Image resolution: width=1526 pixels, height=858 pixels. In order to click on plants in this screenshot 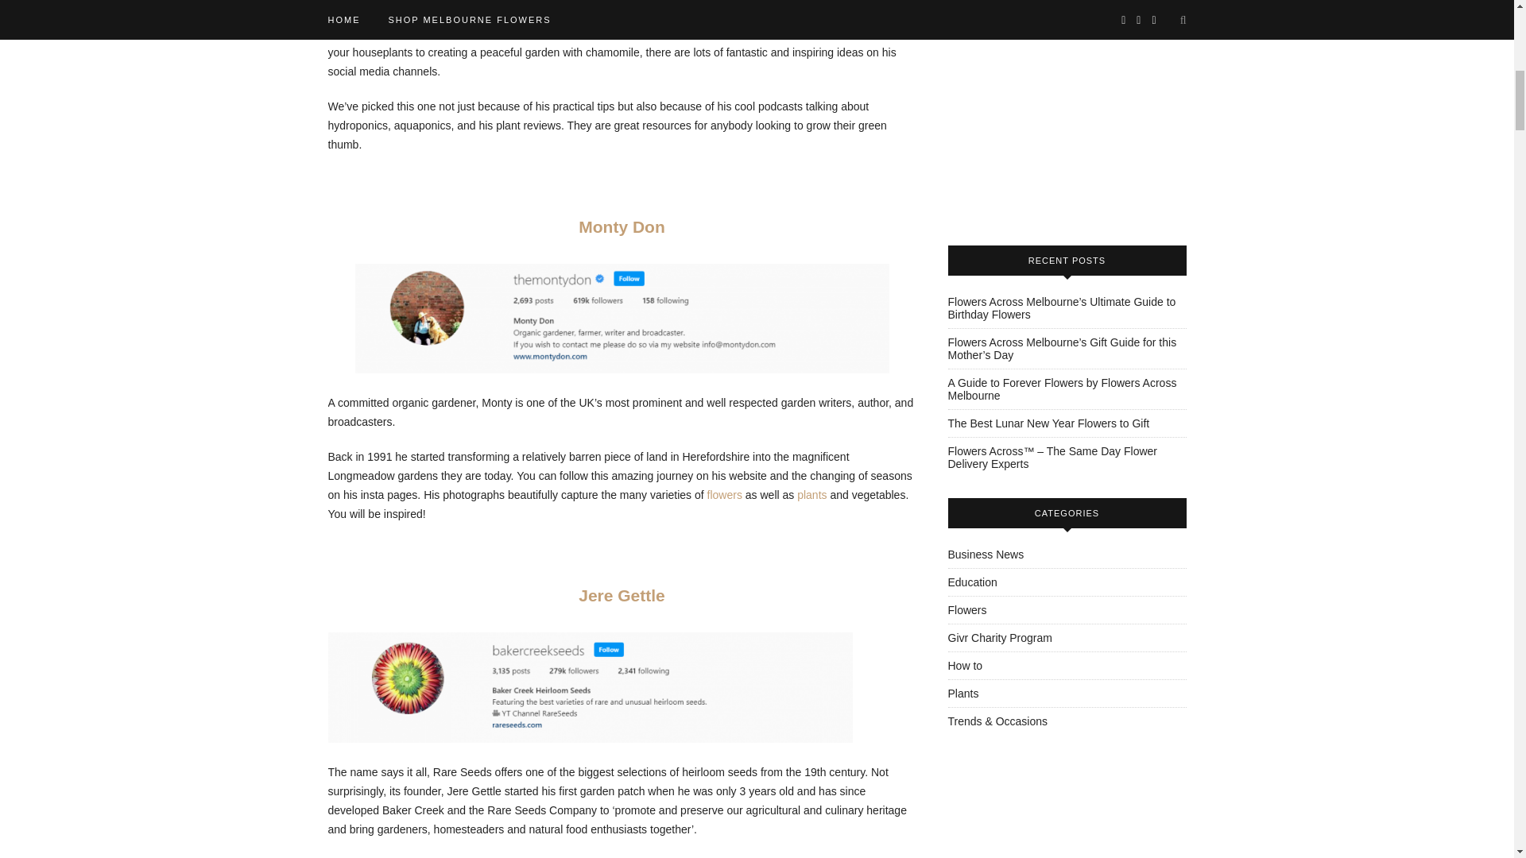, I will do `click(811, 494)`.